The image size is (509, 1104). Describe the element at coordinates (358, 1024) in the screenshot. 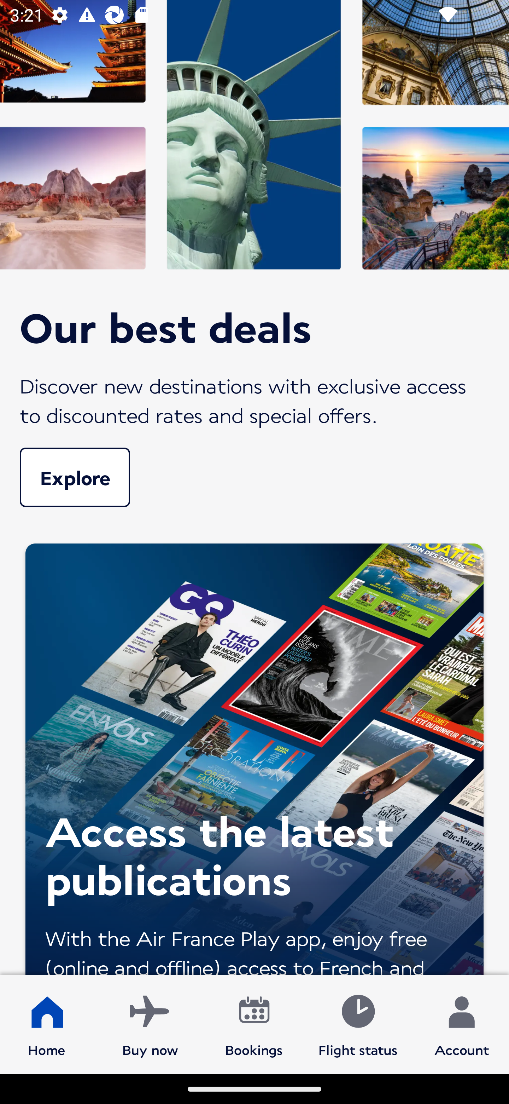

I see `Flight status` at that location.